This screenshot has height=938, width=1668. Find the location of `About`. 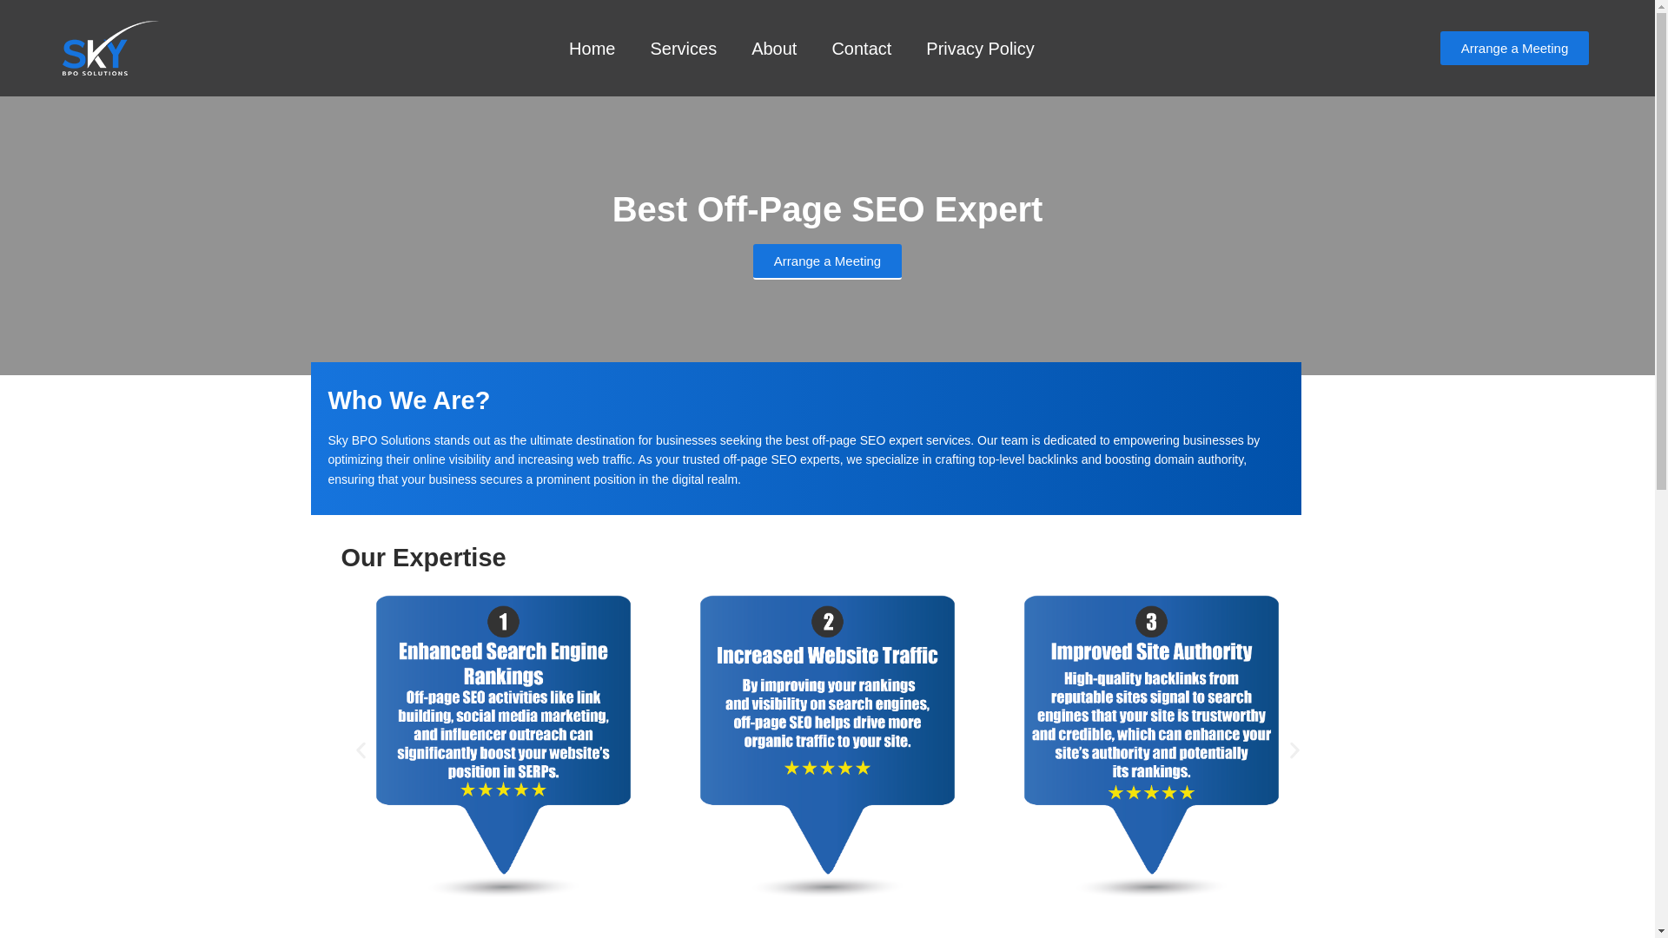

About is located at coordinates (773, 47).